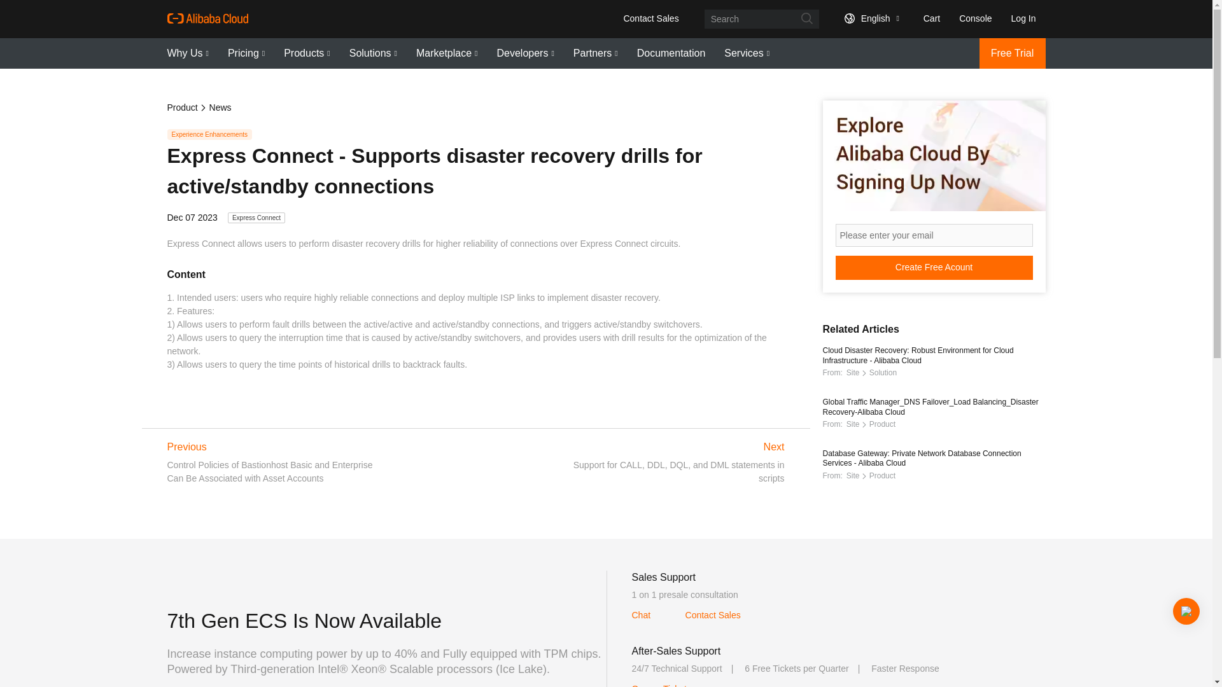  Describe the element at coordinates (1023, 18) in the screenshot. I see `Log In` at that location.